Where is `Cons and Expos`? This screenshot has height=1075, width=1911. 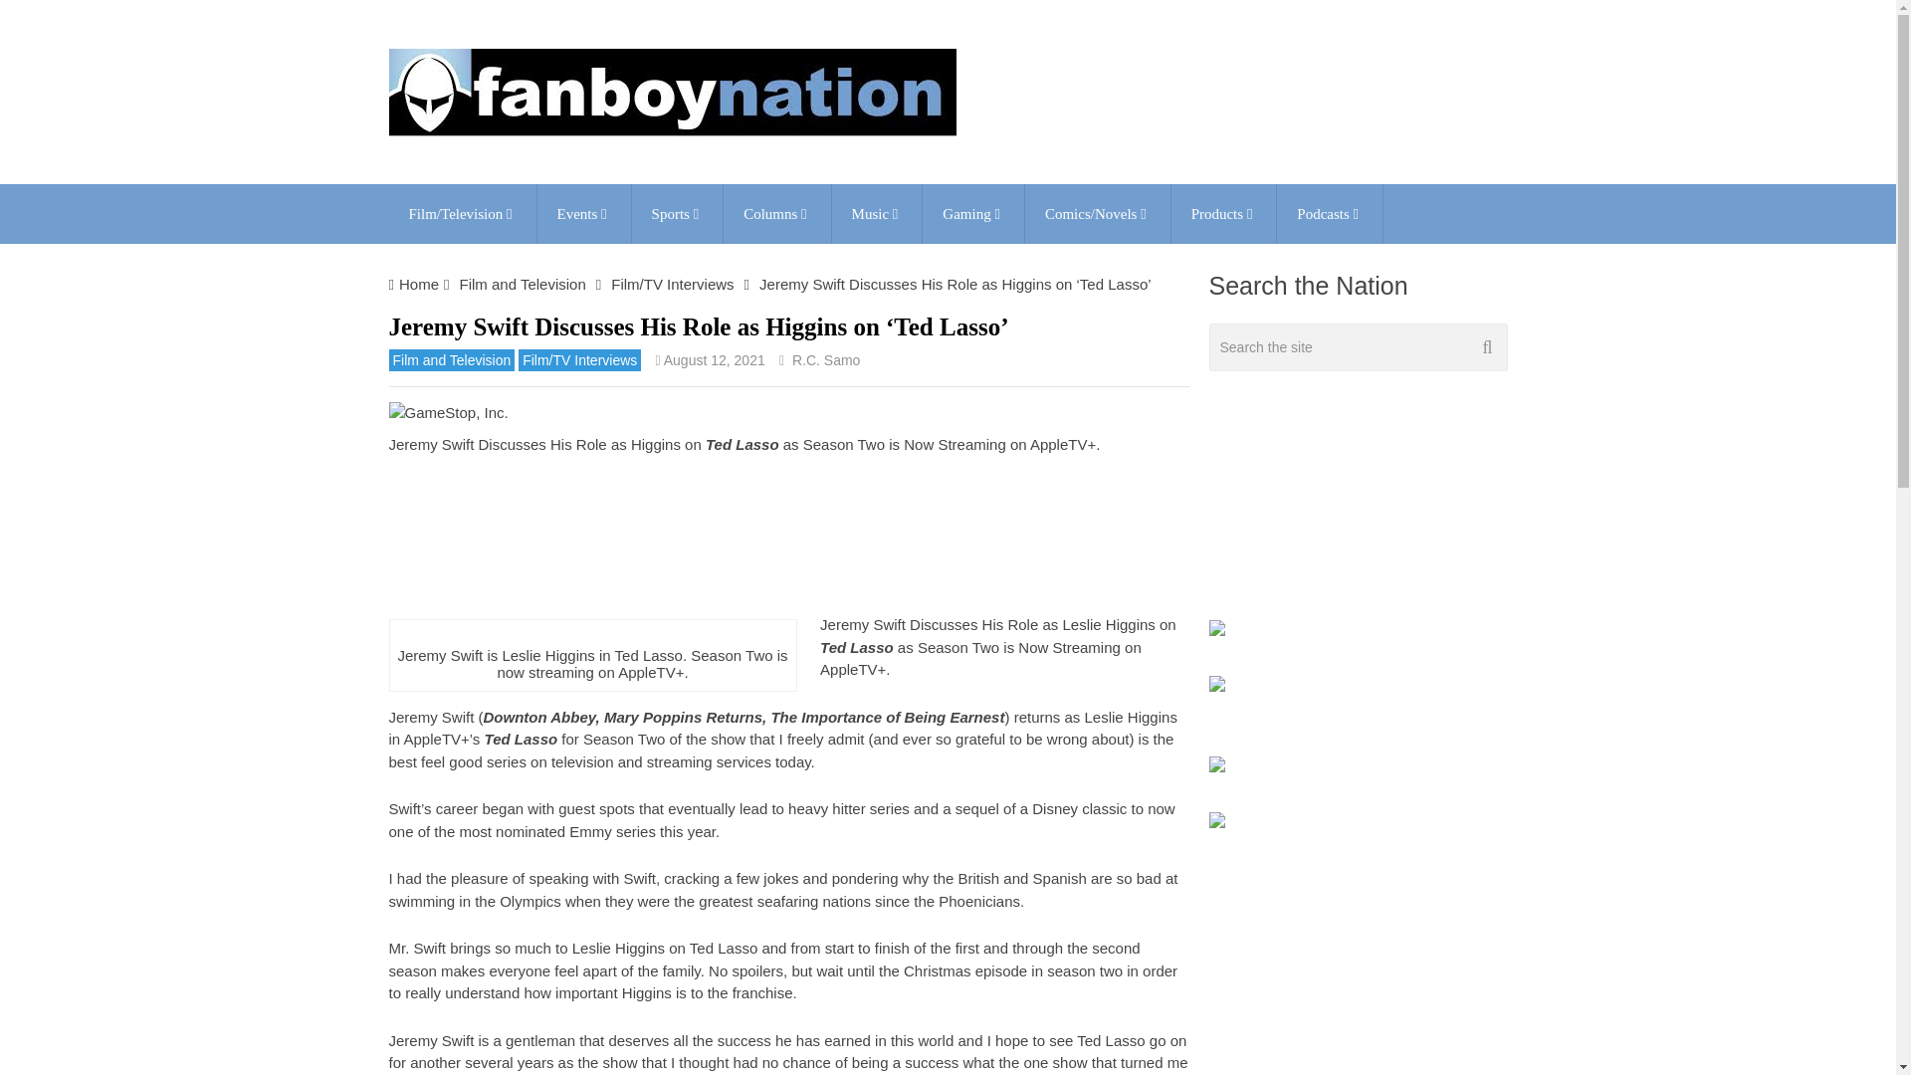 Cons and Expos is located at coordinates (583, 213).